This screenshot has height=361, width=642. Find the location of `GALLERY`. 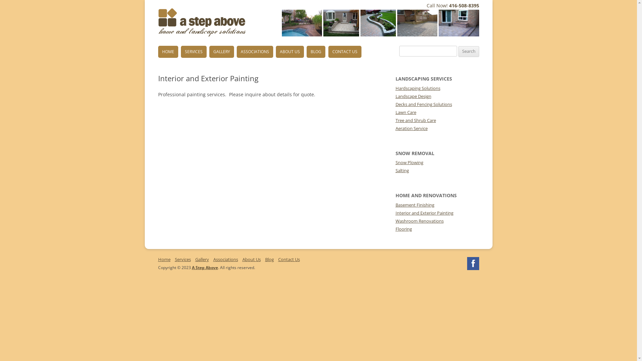

GALLERY is located at coordinates (222, 52).